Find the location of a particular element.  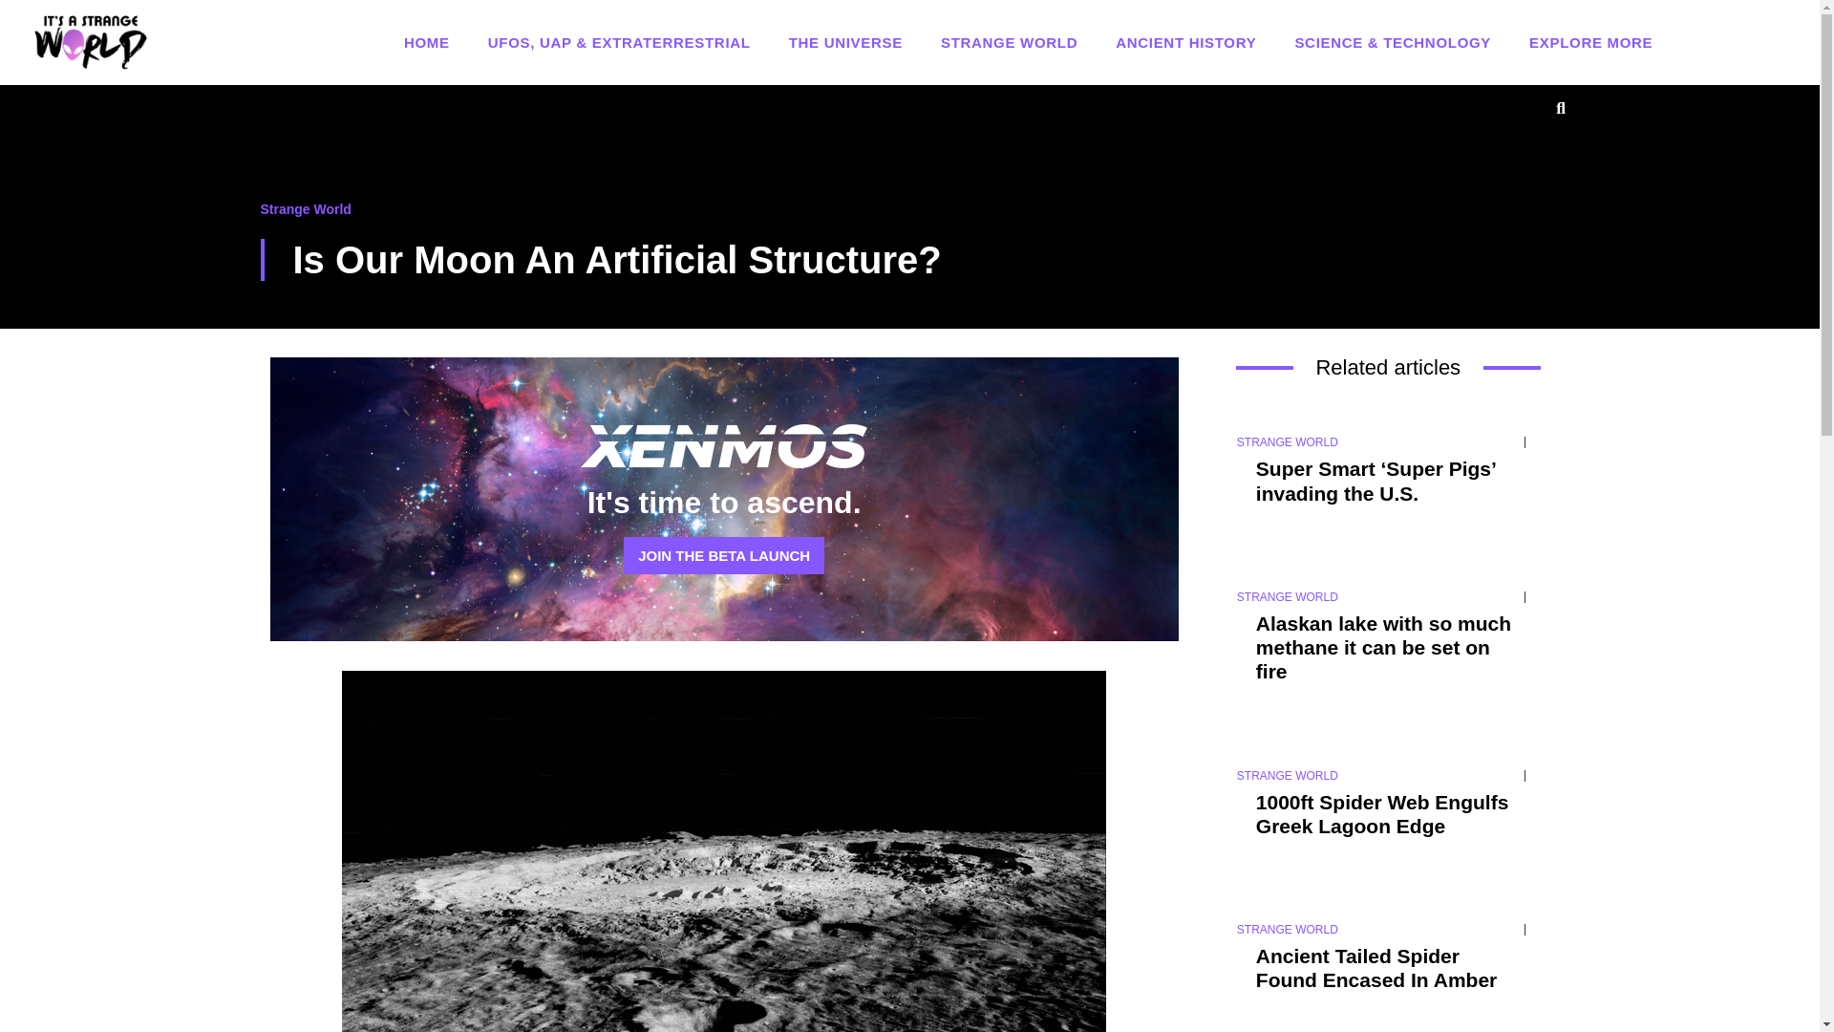

Ancient Tailed Spider Found Encased In Amber is located at coordinates (1375, 967).